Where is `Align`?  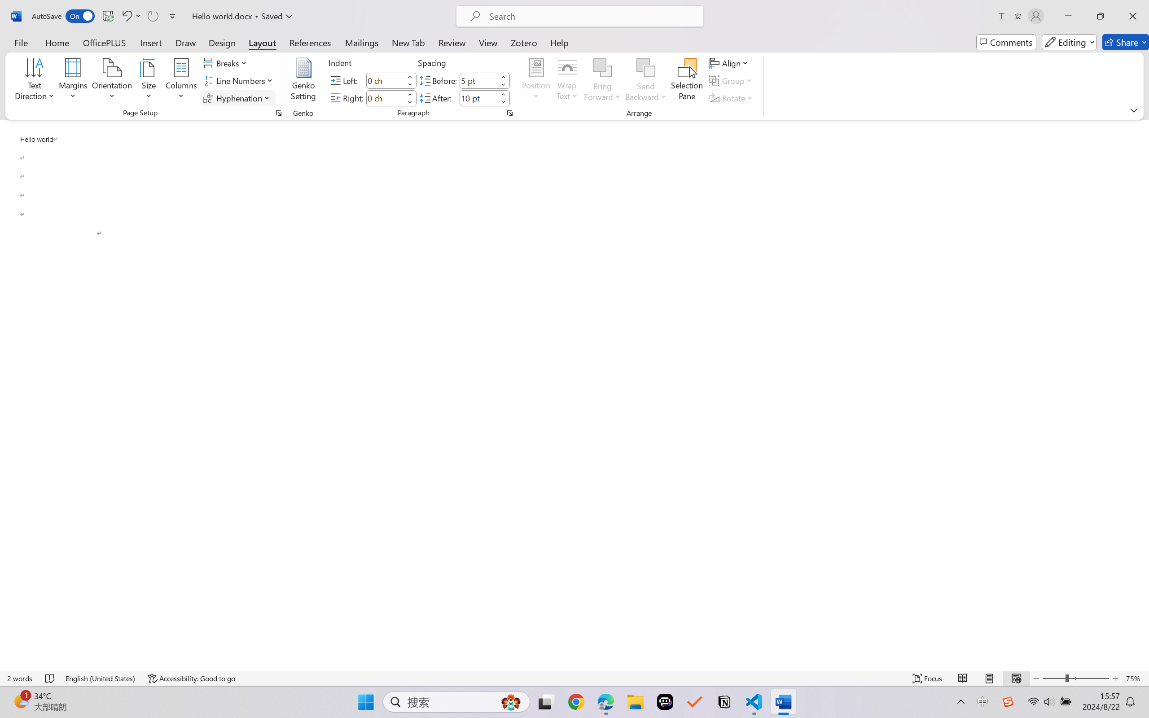 Align is located at coordinates (729, 63).